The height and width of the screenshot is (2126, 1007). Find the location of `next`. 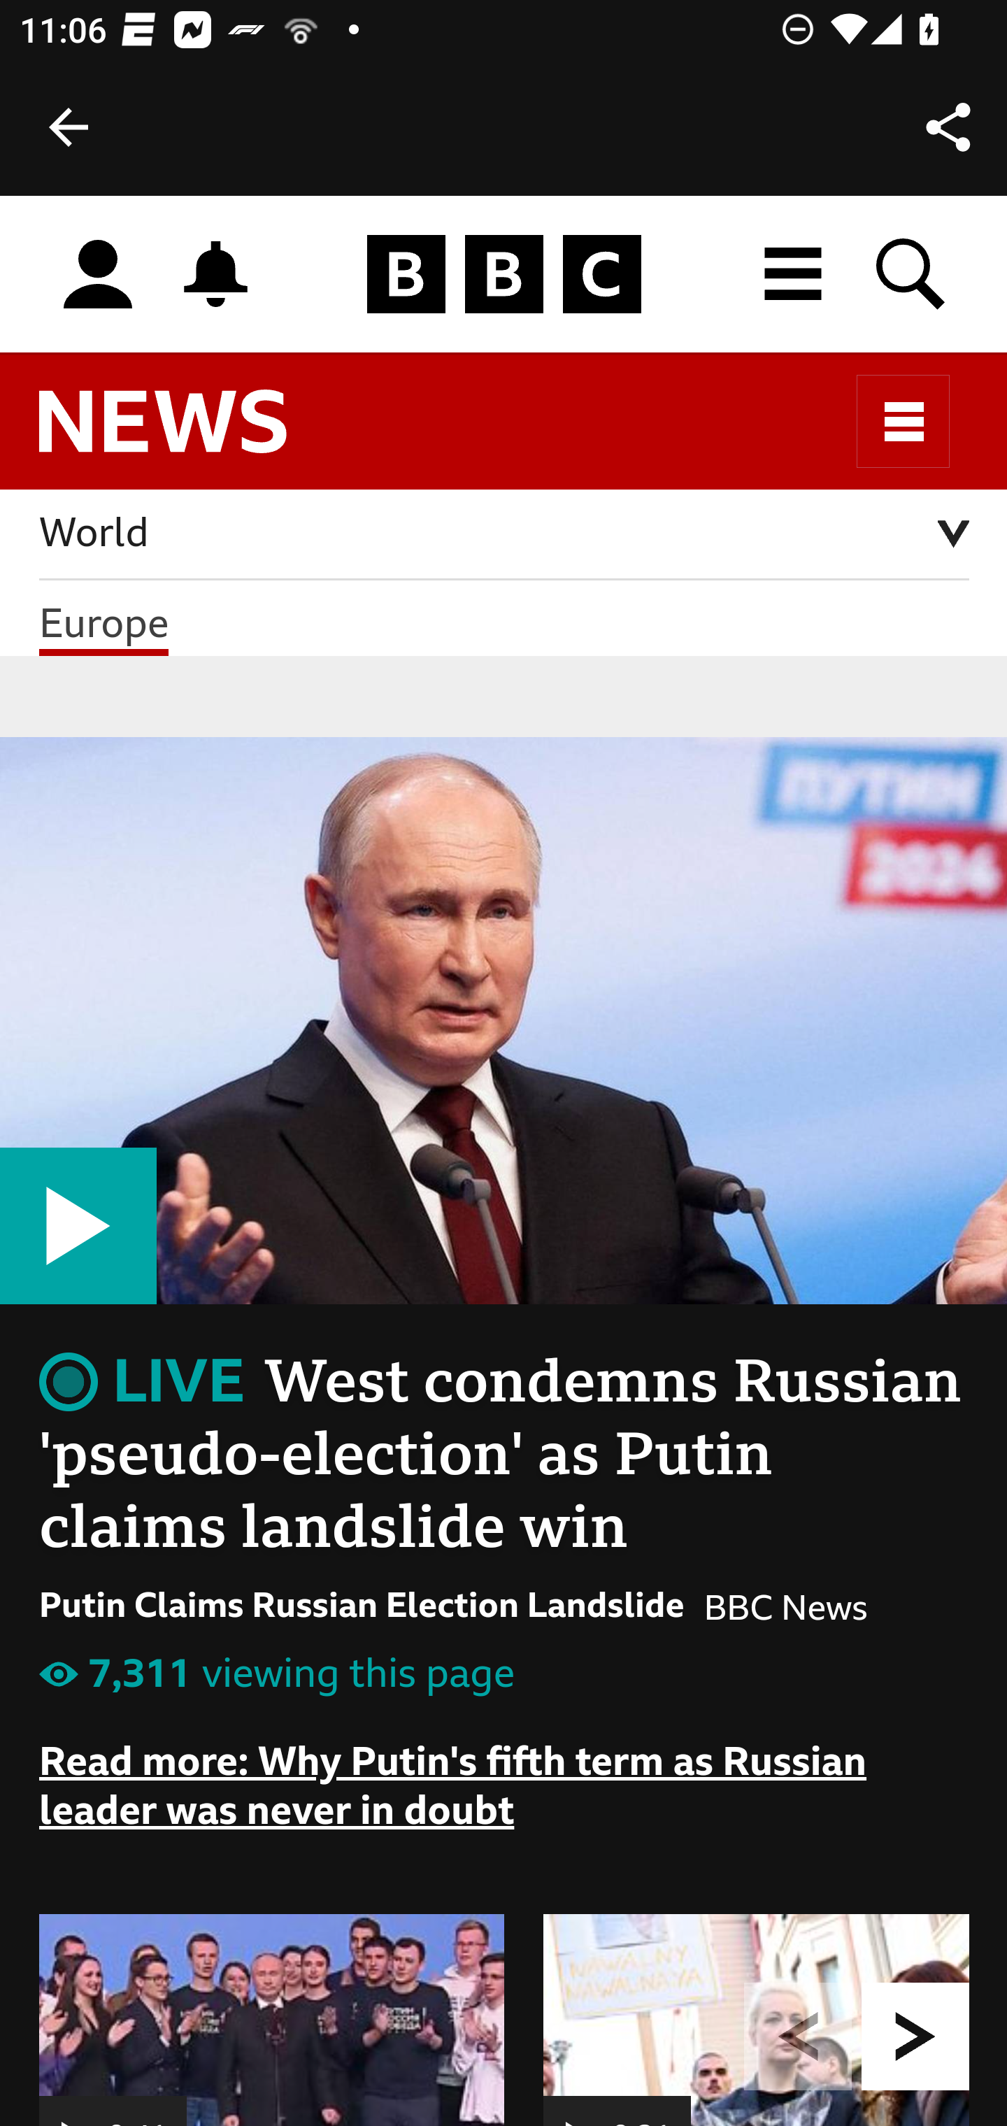

next is located at coordinates (916, 2038).